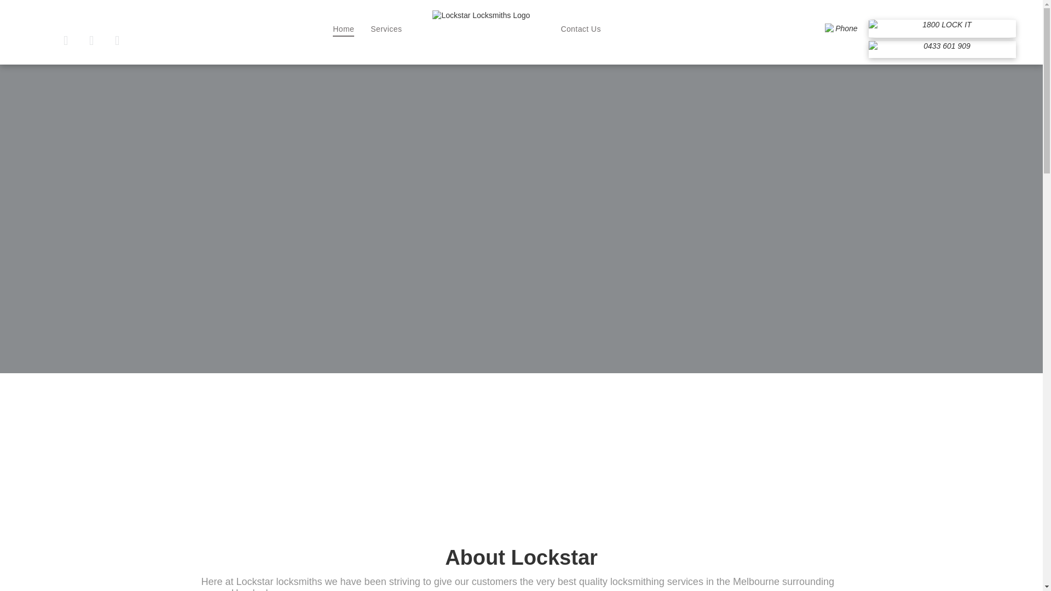 Image resolution: width=1051 pixels, height=591 pixels. Describe the element at coordinates (344, 30) in the screenshot. I see `Home` at that location.